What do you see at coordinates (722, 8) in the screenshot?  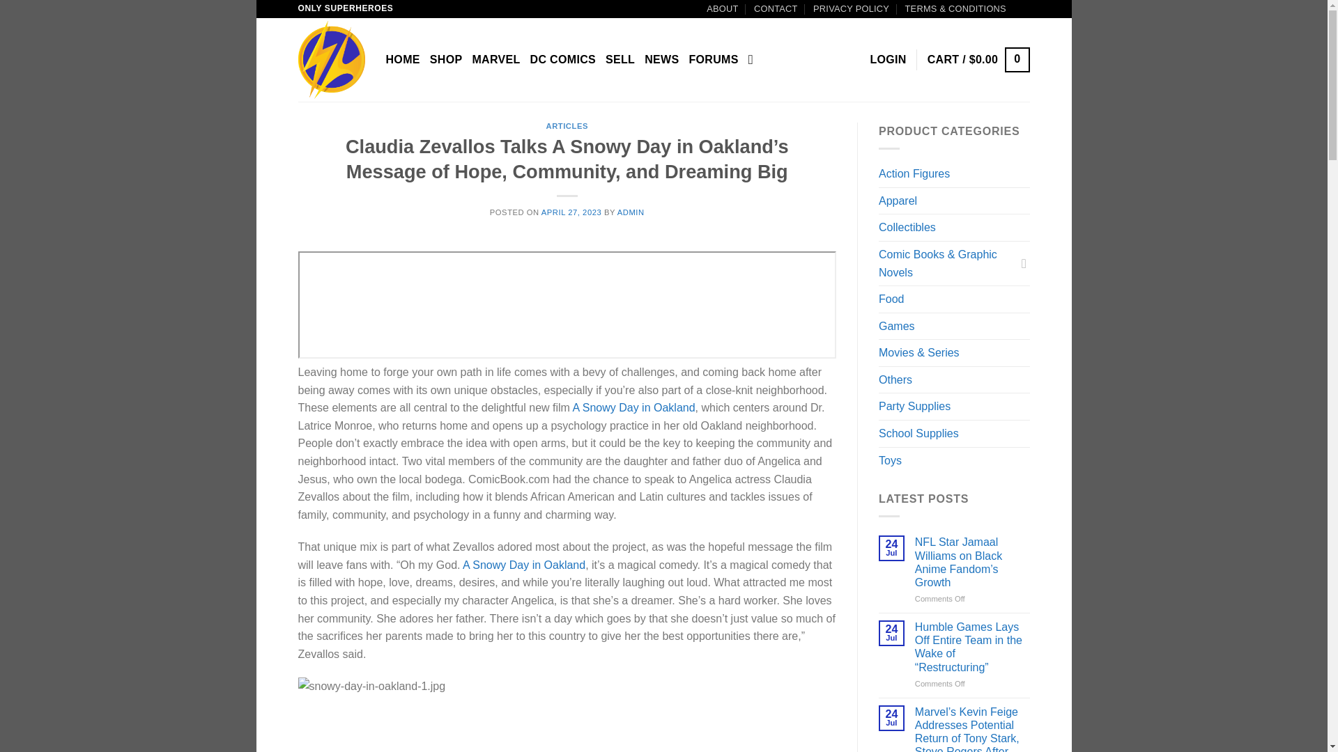 I see `ABOUT` at bounding box center [722, 8].